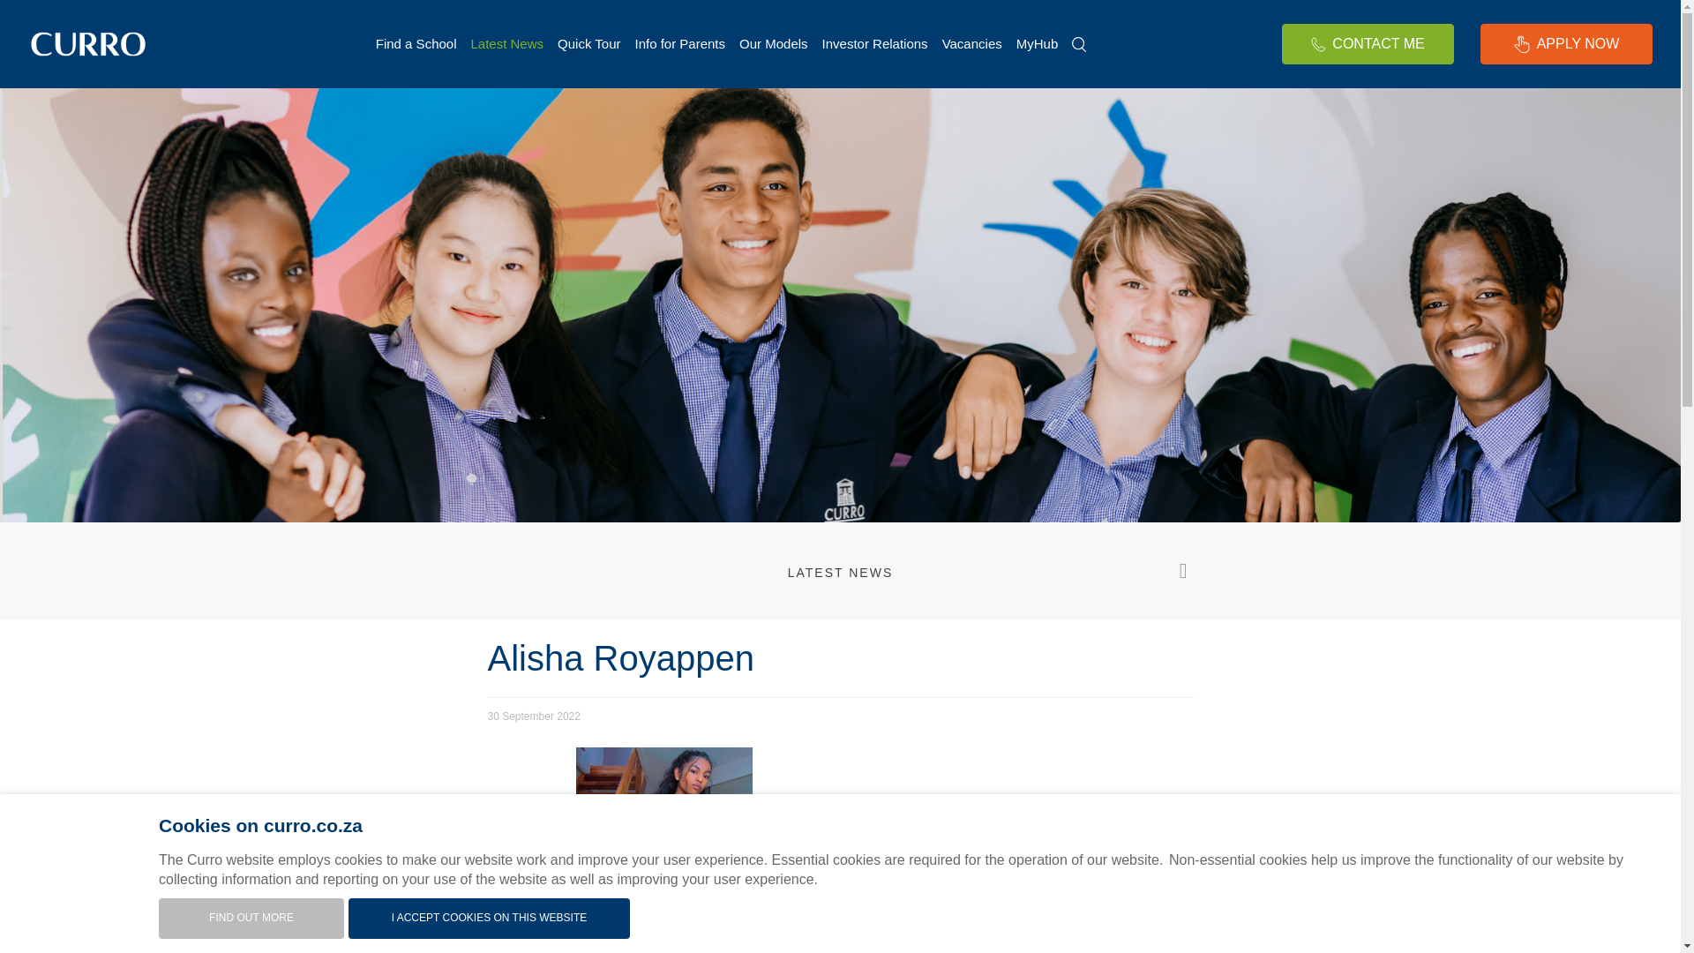  What do you see at coordinates (1567, 44) in the screenshot?
I see `APPLY NOW` at bounding box center [1567, 44].